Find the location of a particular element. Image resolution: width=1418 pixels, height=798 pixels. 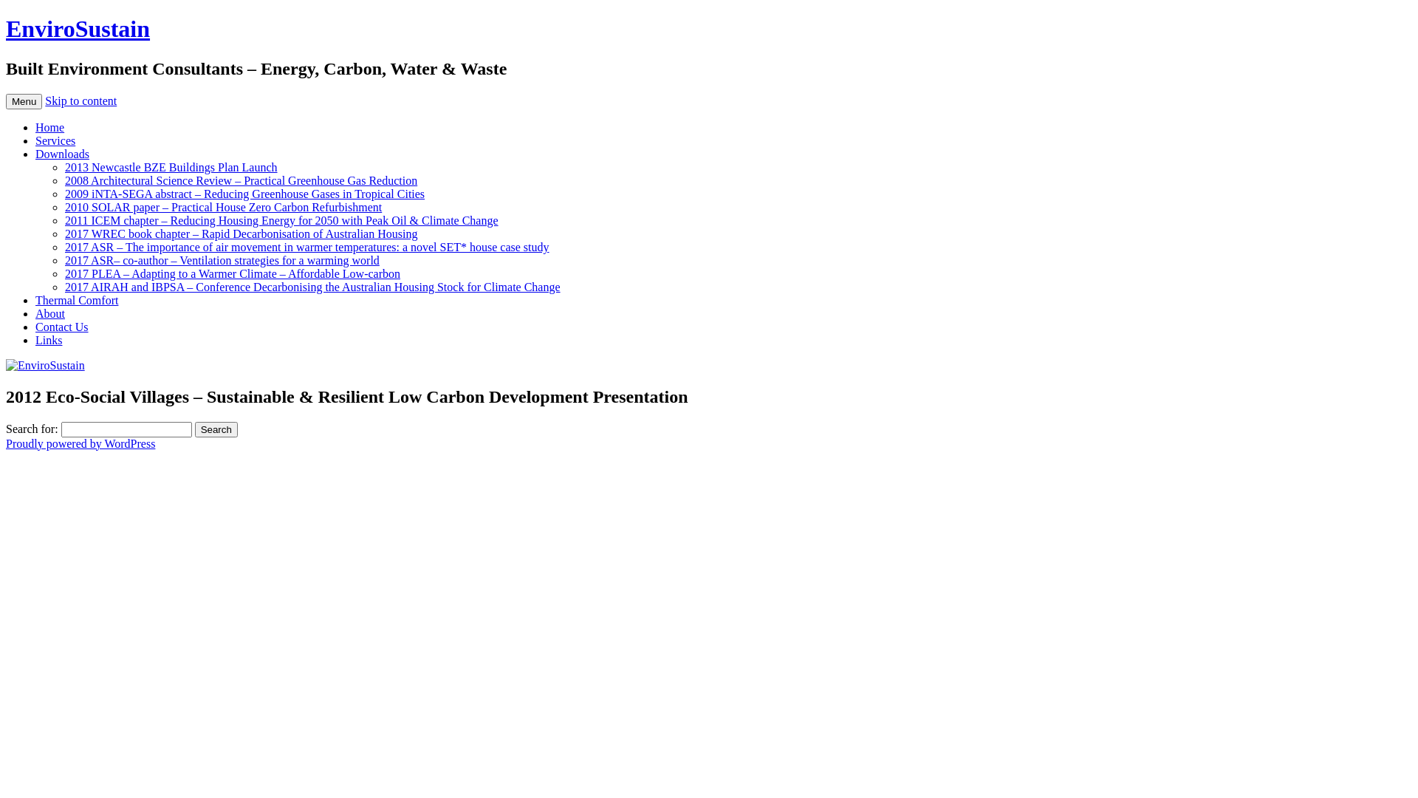

EnviroSustain is located at coordinates (78, 29).